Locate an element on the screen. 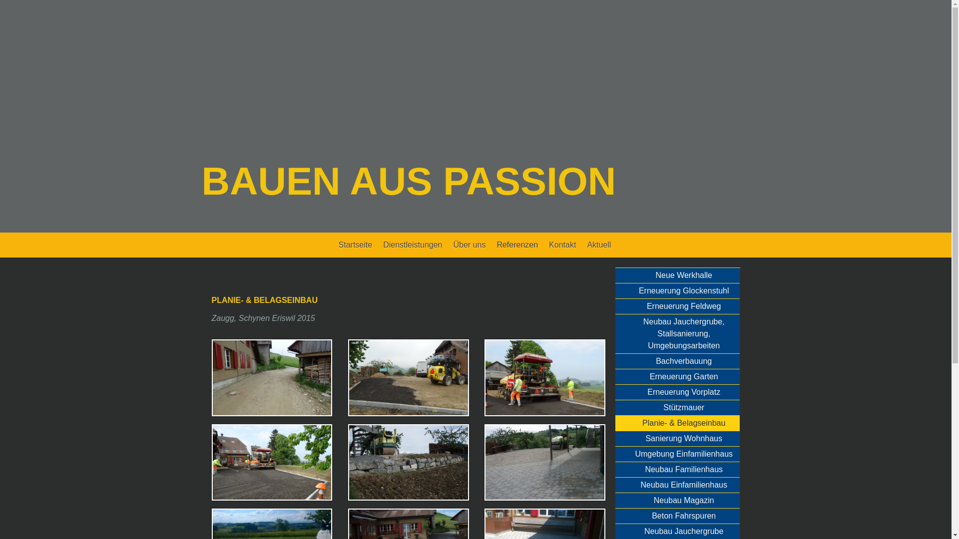 The height and width of the screenshot is (539, 959). Erneuerung Vorplatz is located at coordinates (677, 392).